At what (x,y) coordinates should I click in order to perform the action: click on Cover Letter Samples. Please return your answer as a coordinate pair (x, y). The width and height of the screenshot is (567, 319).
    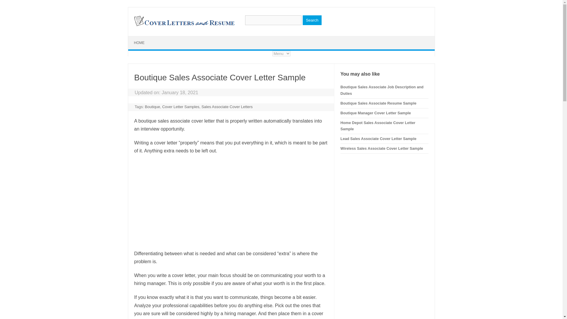
    Looking at the image, I should click on (181, 107).